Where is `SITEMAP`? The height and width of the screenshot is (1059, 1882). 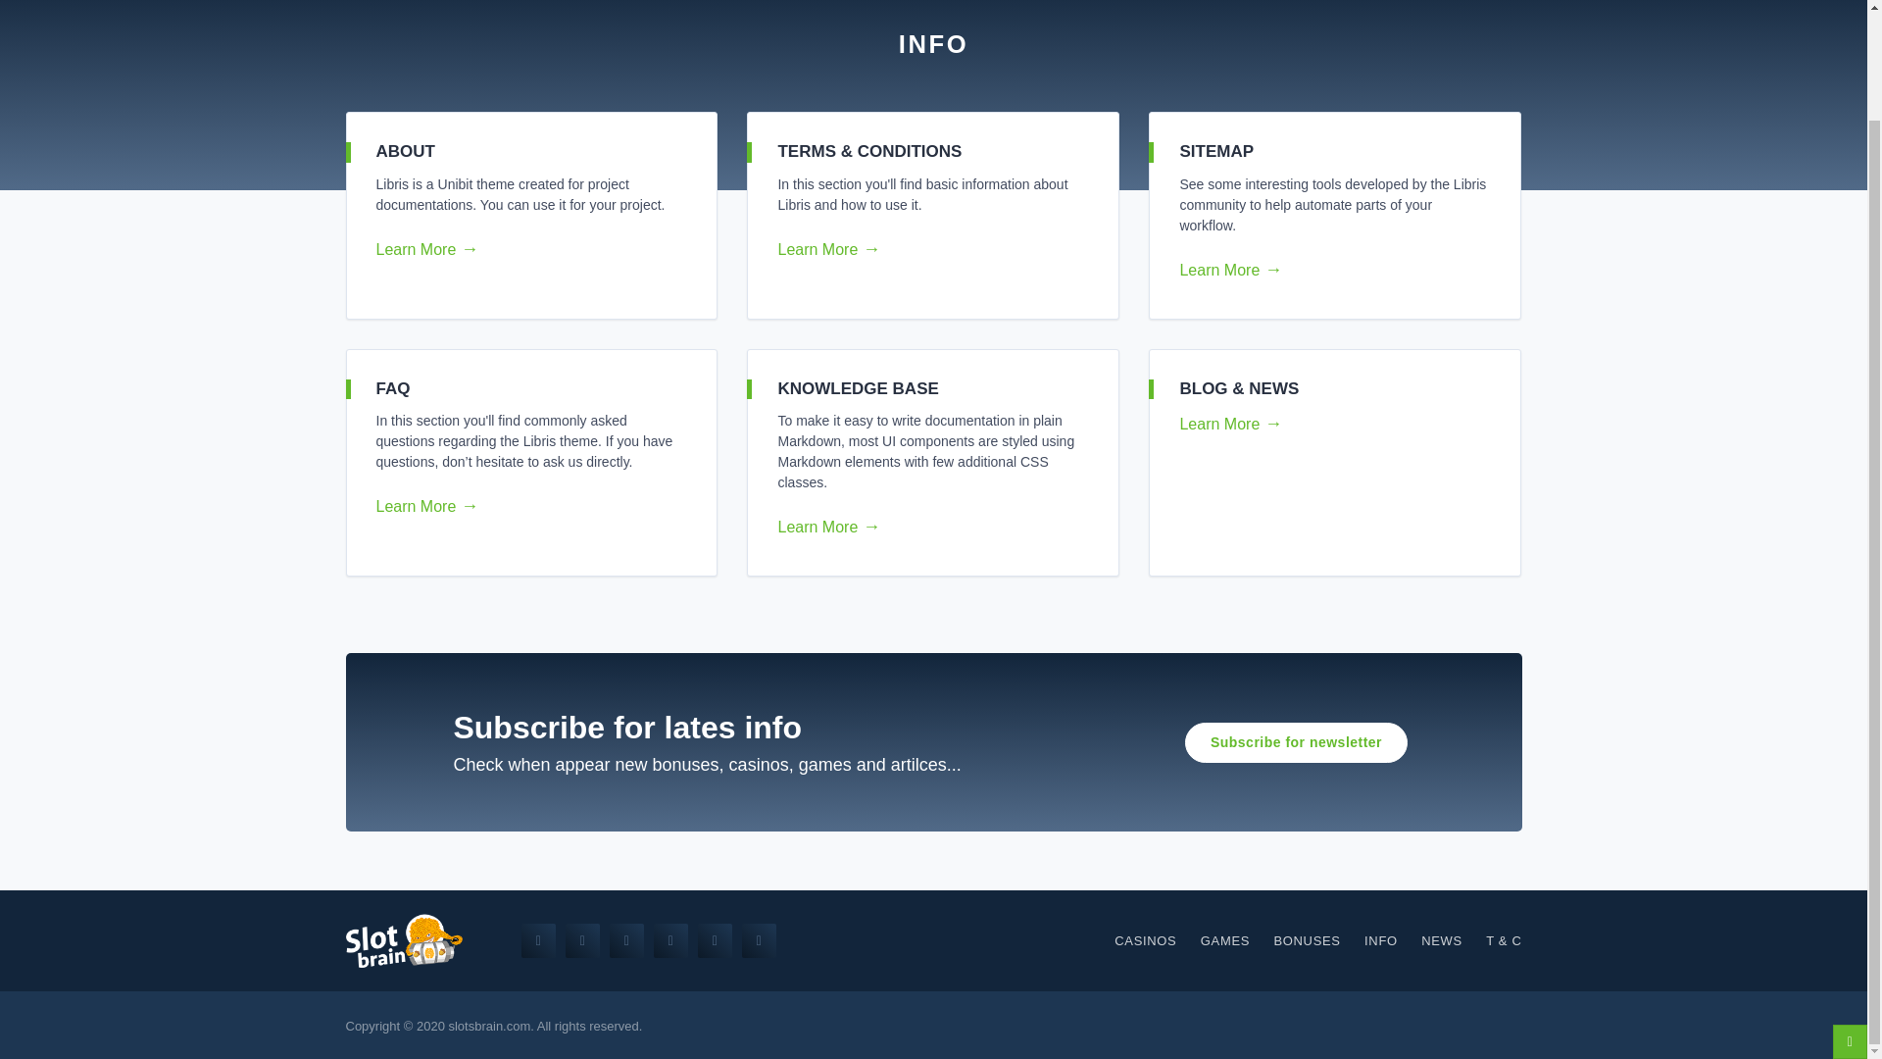
SITEMAP is located at coordinates (1215, 151).